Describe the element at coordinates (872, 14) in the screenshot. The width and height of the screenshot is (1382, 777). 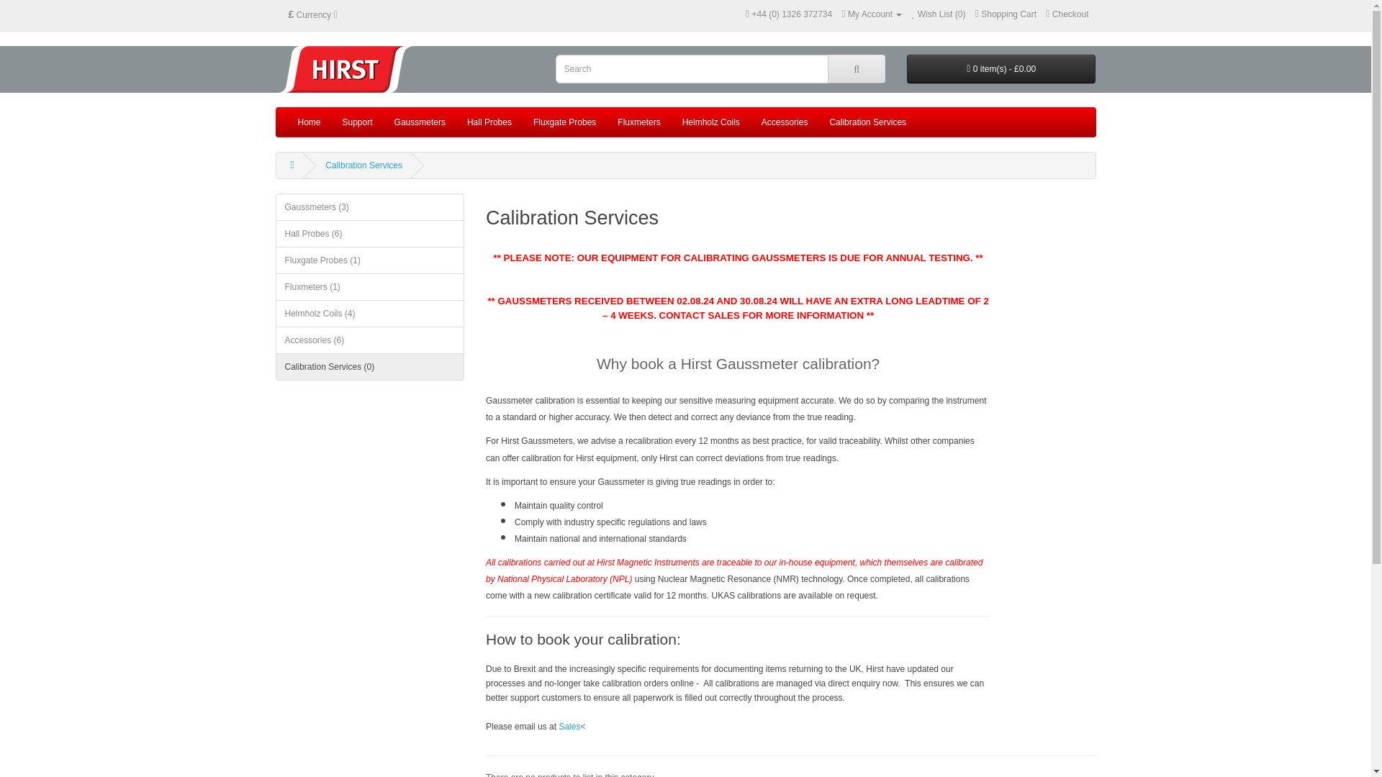
I see `My Account` at that location.